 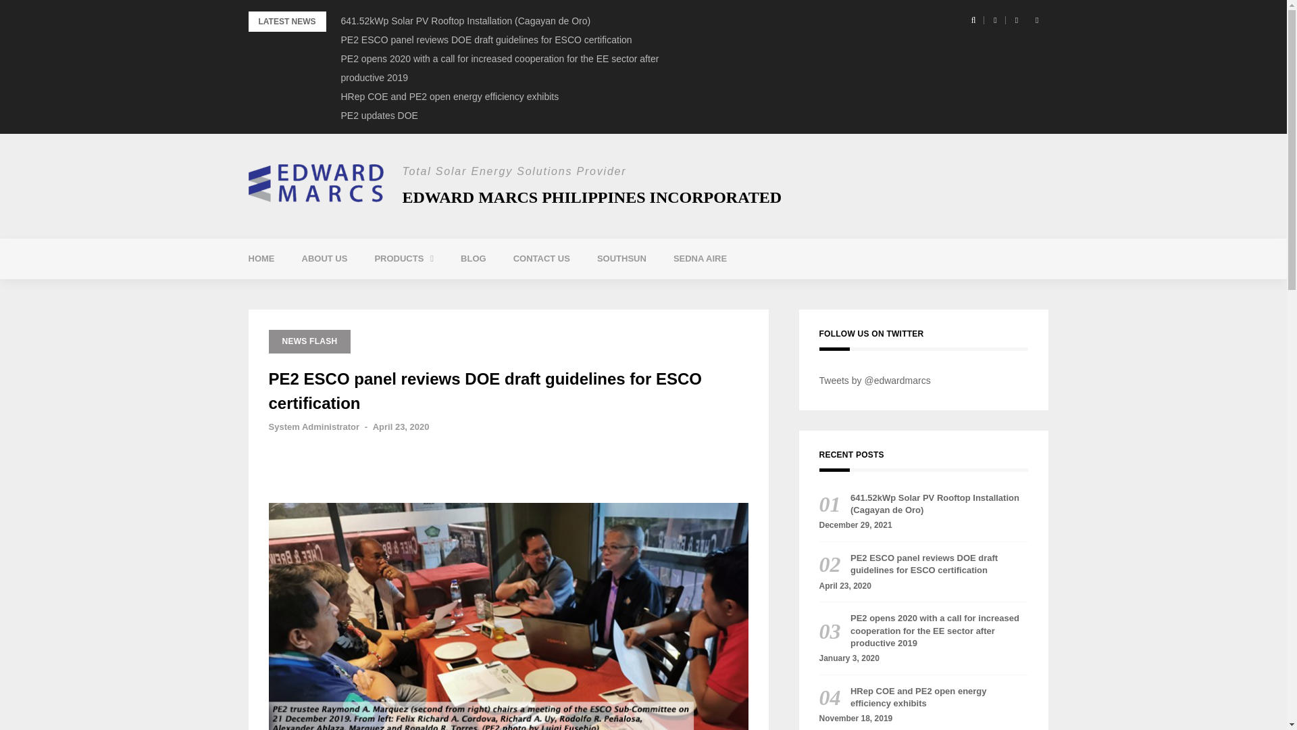 What do you see at coordinates (449, 97) in the screenshot?
I see `HRep COE and PE2 open energy efficiency exhibits` at bounding box center [449, 97].